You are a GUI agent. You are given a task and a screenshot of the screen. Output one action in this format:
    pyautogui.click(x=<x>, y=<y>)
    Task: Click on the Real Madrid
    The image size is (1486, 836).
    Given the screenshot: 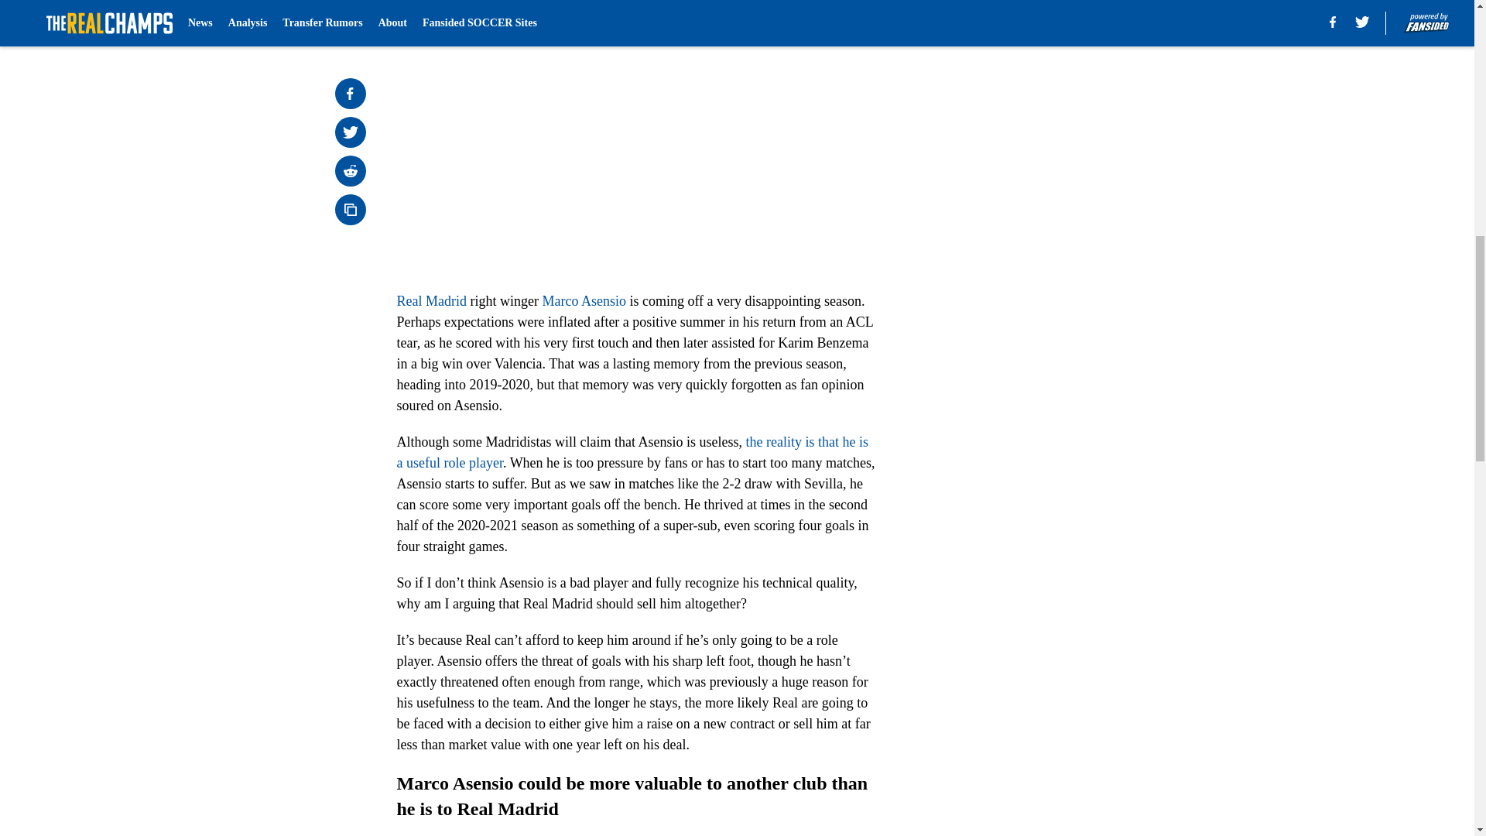 What is the action you would take?
    pyautogui.click(x=431, y=300)
    